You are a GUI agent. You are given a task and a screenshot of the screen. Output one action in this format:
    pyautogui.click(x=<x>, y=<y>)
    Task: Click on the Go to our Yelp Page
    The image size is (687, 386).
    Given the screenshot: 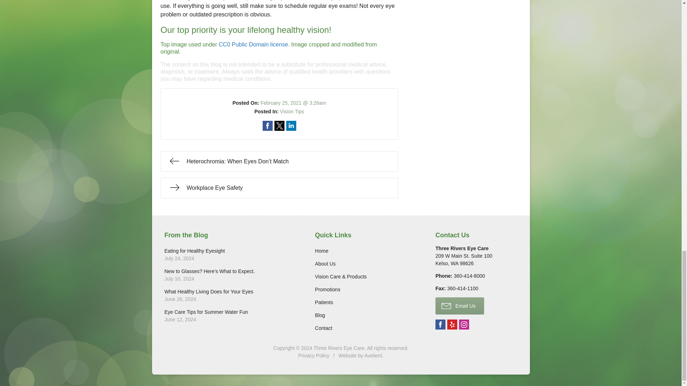 What is the action you would take?
    pyautogui.click(x=452, y=325)
    